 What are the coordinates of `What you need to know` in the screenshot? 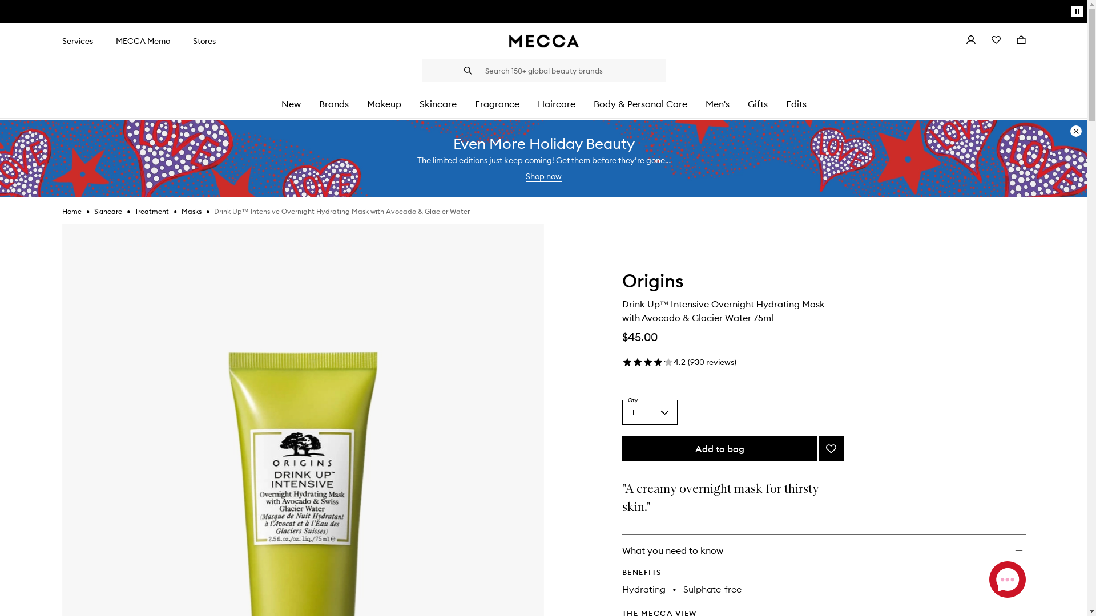 It's located at (824, 550).